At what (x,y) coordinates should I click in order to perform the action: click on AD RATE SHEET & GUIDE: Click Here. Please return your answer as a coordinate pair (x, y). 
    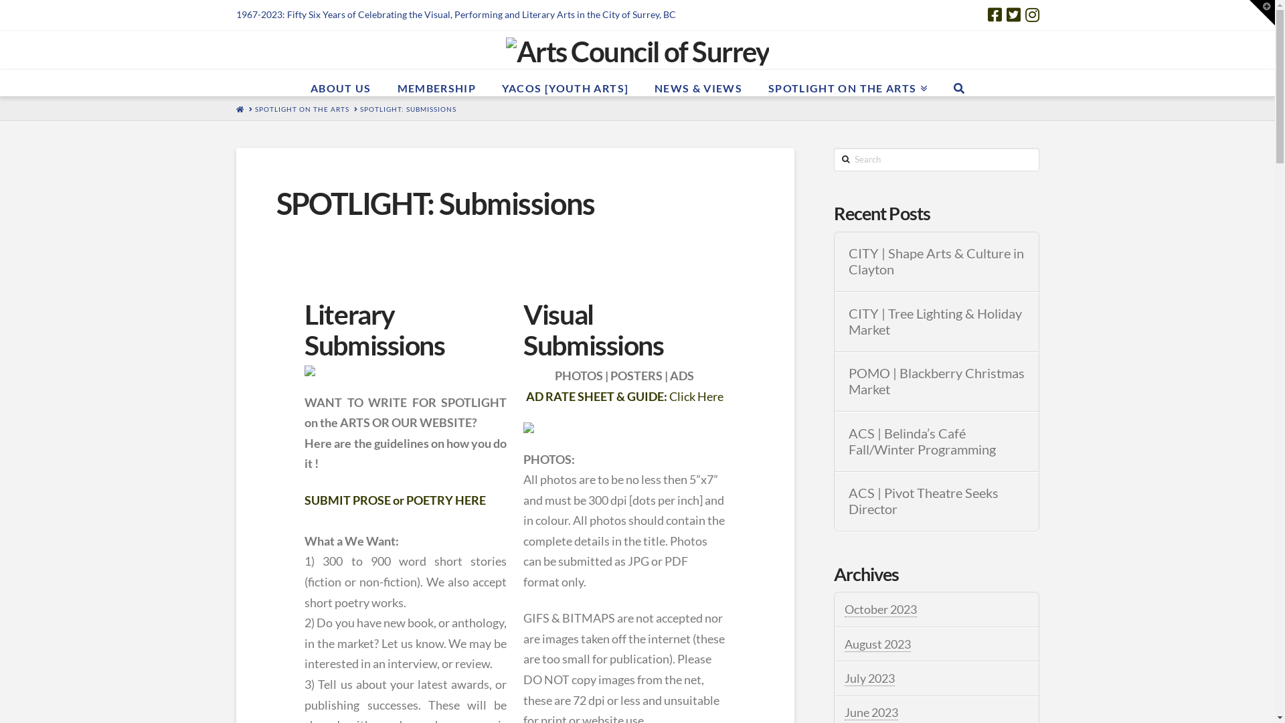
    Looking at the image, I should click on (625, 396).